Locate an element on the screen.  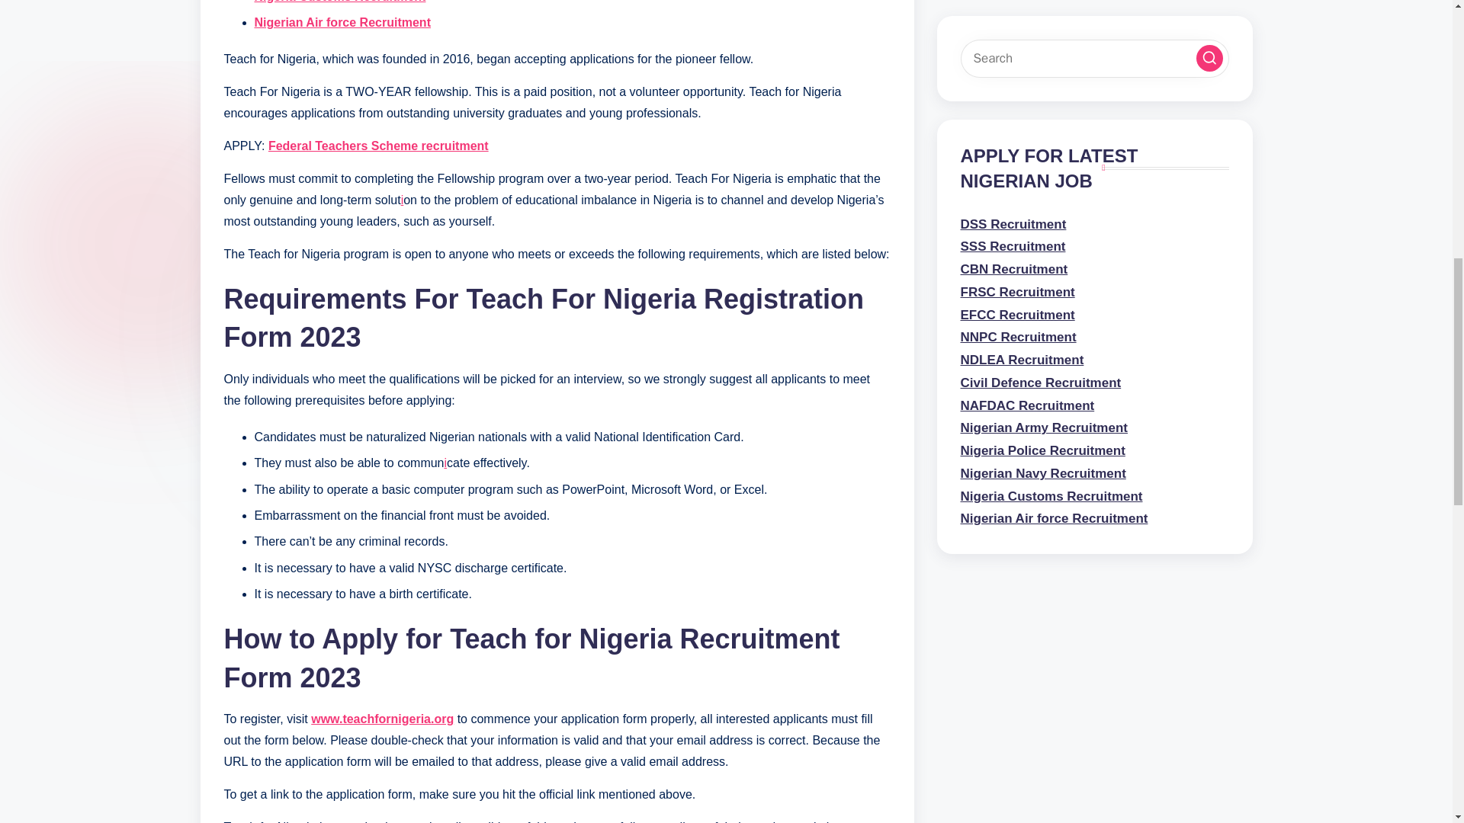
www.teachfornigeria.org is located at coordinates (382, 719).